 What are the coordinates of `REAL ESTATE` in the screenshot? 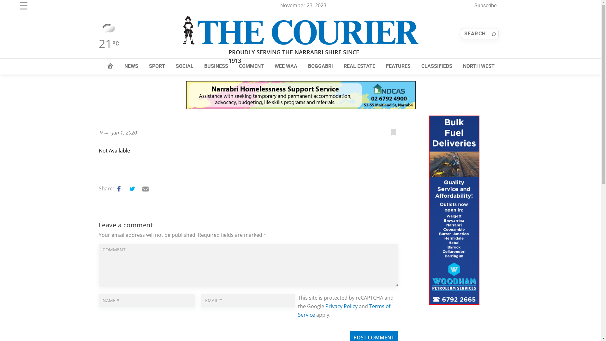 It's located at (359, 66).